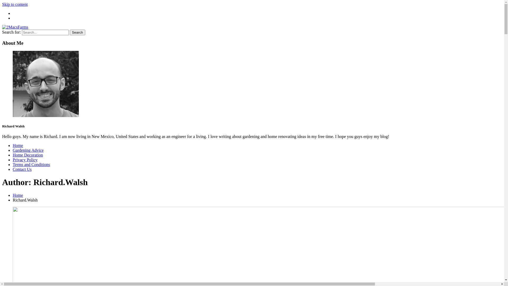 The height and width of the screenshot is (286, 508). Describe the element at coordinates (31, 164) in the screenshot. I see `Terms and Conditions` at that location.